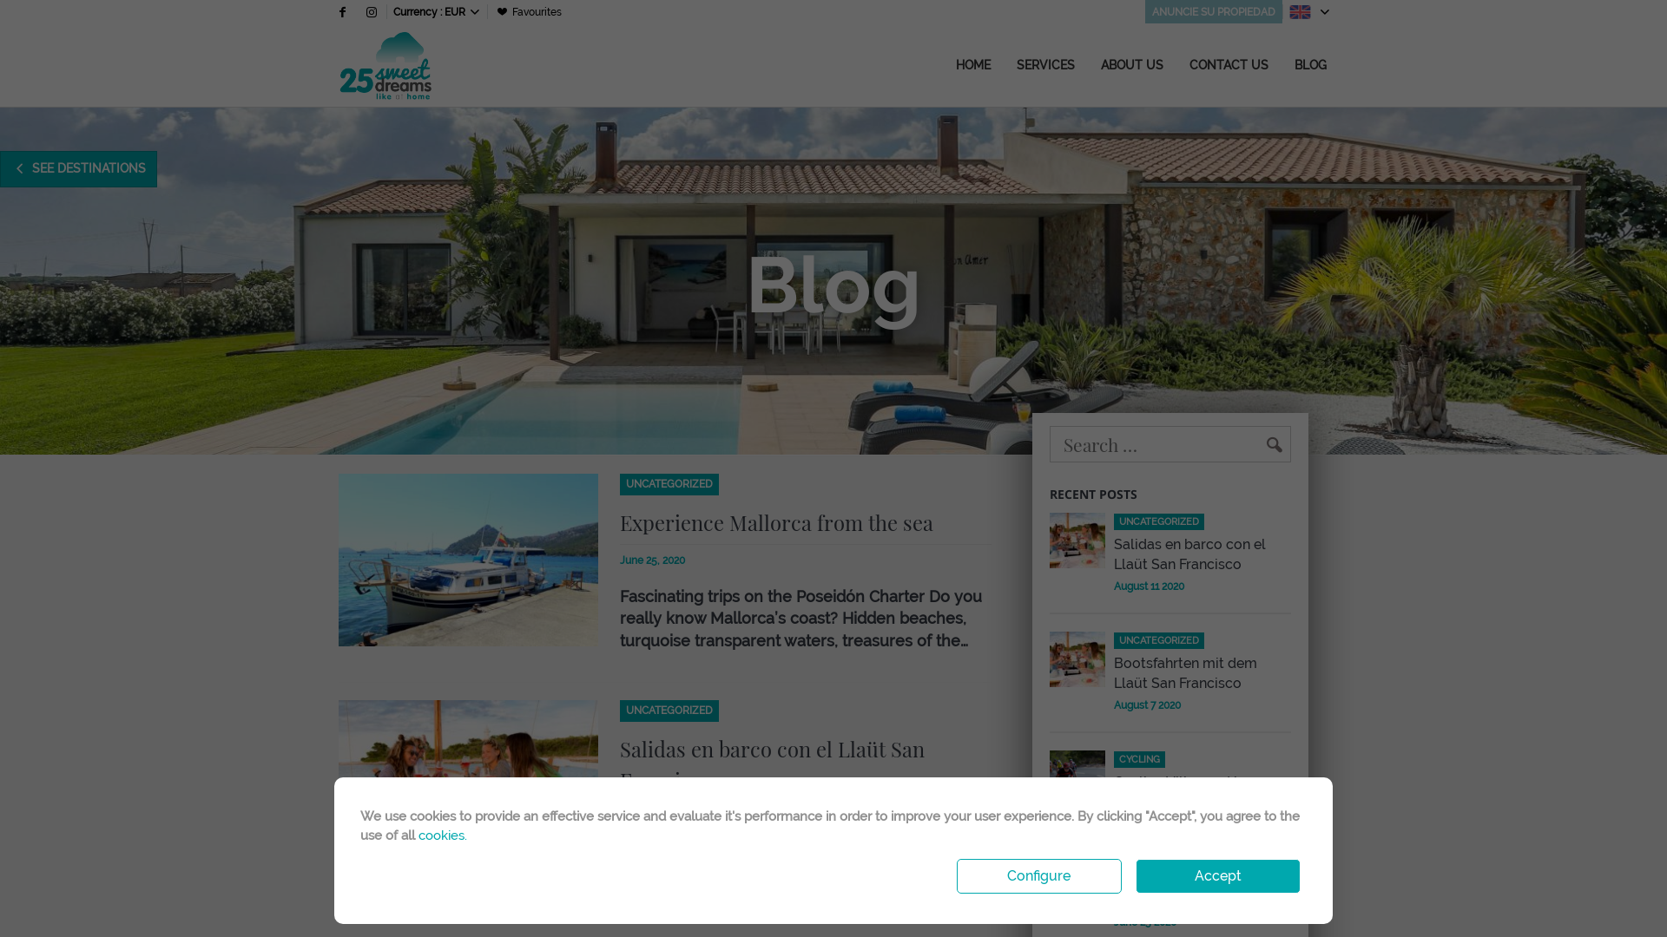 The height and width of the screenshot is (937, 1667). What do you see at coordinates (1077, 876) in the screenshot?
I see `Experience Mallorca from the sea` at bounding box center [1077, 876].